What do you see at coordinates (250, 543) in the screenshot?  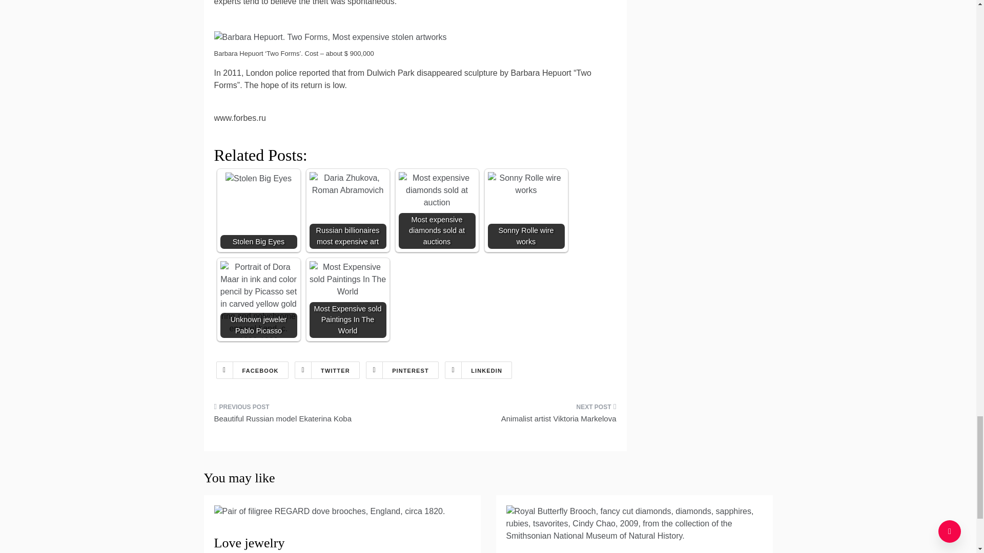 I see `Love jewelry` at bounding box center [250, 543].